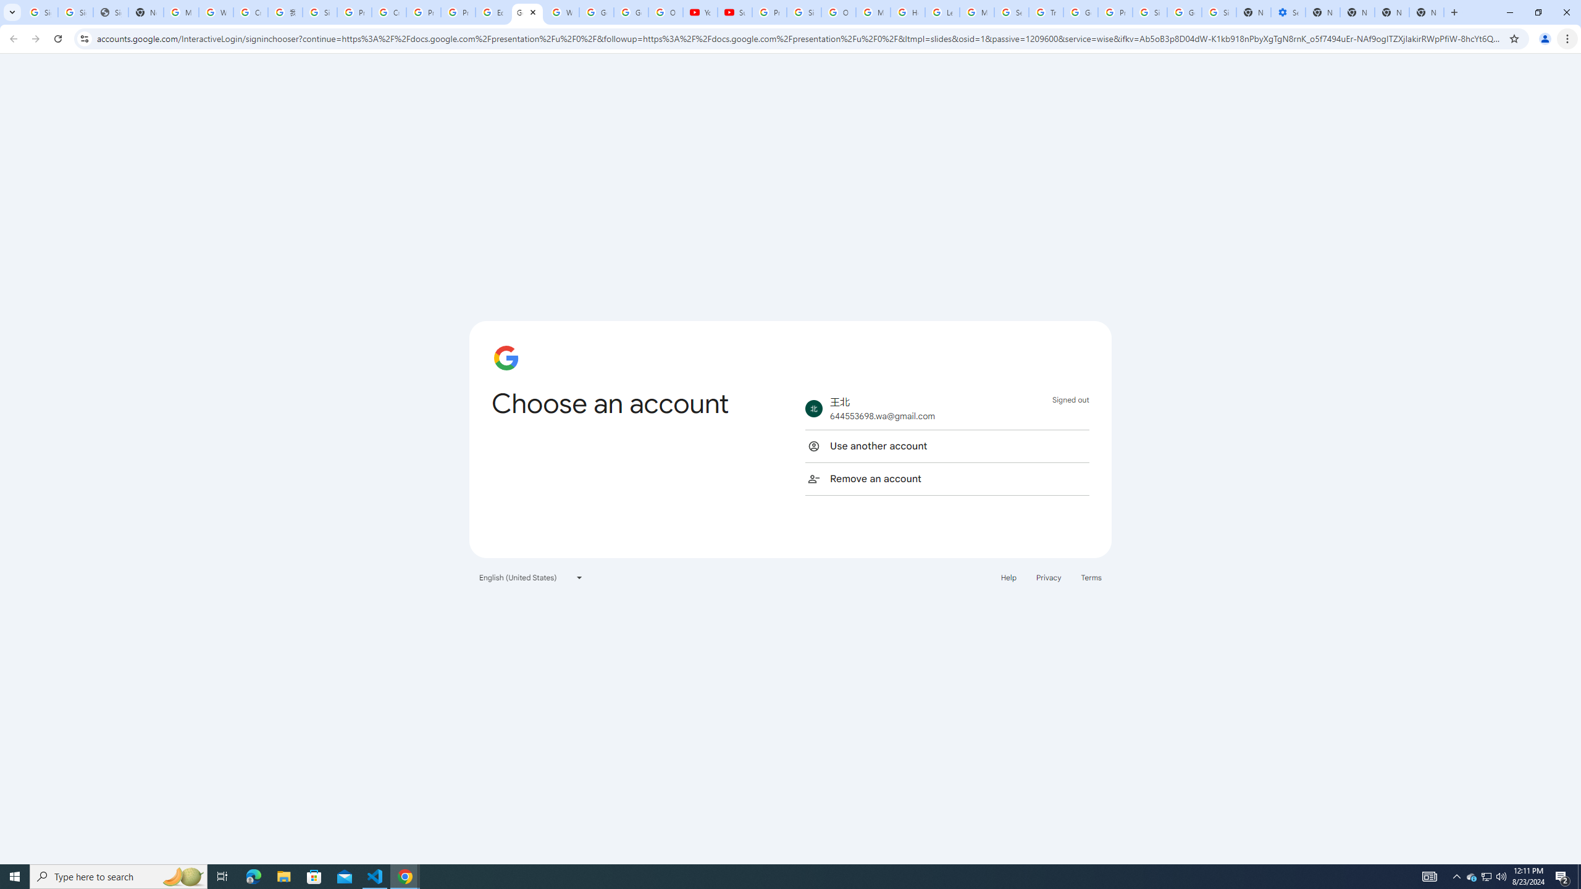 The width and height of the screenshot is (1581, 889). I want to click on Remove an account, so click(947, 478).